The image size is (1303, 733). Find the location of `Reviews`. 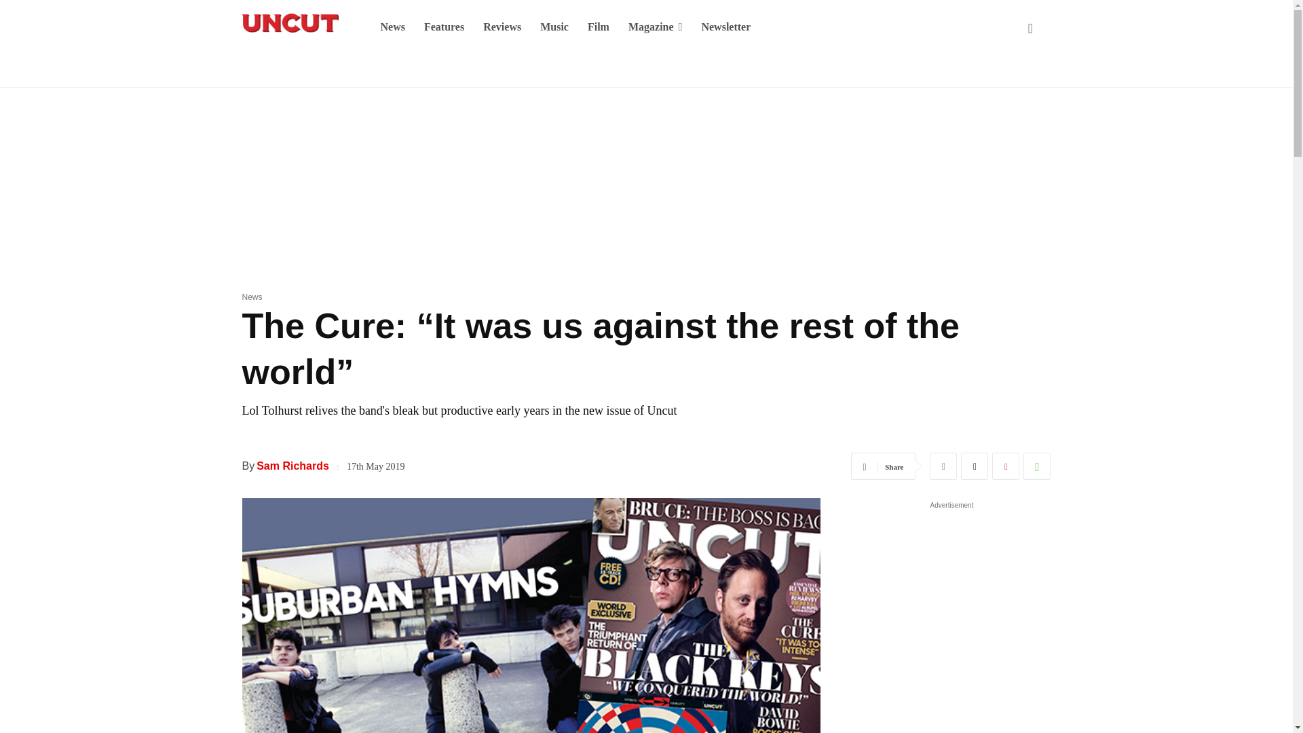

Reviews is located at coordinates (502, 27).